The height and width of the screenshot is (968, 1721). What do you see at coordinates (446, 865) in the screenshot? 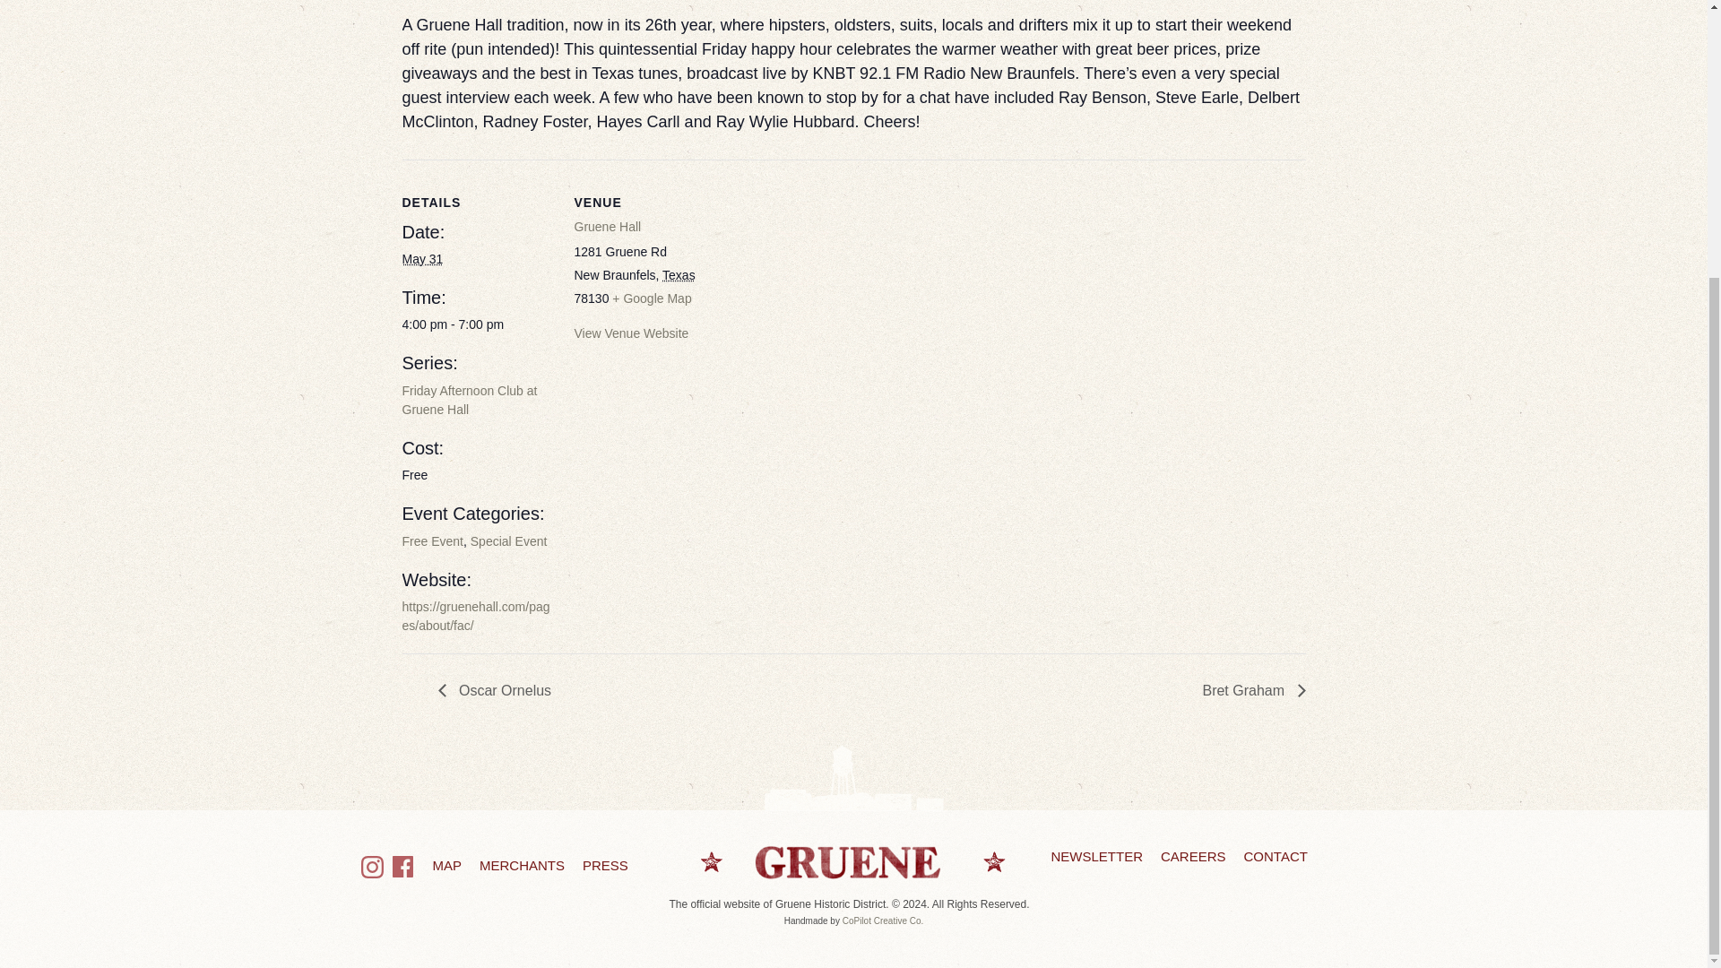
I see `MAP` at bounding box center [446, 865].